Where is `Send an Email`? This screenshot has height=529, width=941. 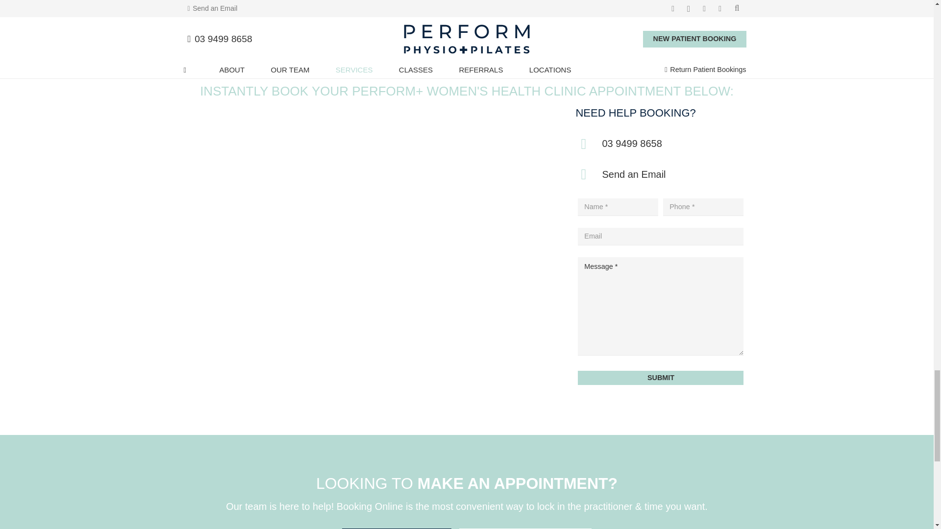 Send an Email is located at coordinates (633, 174).